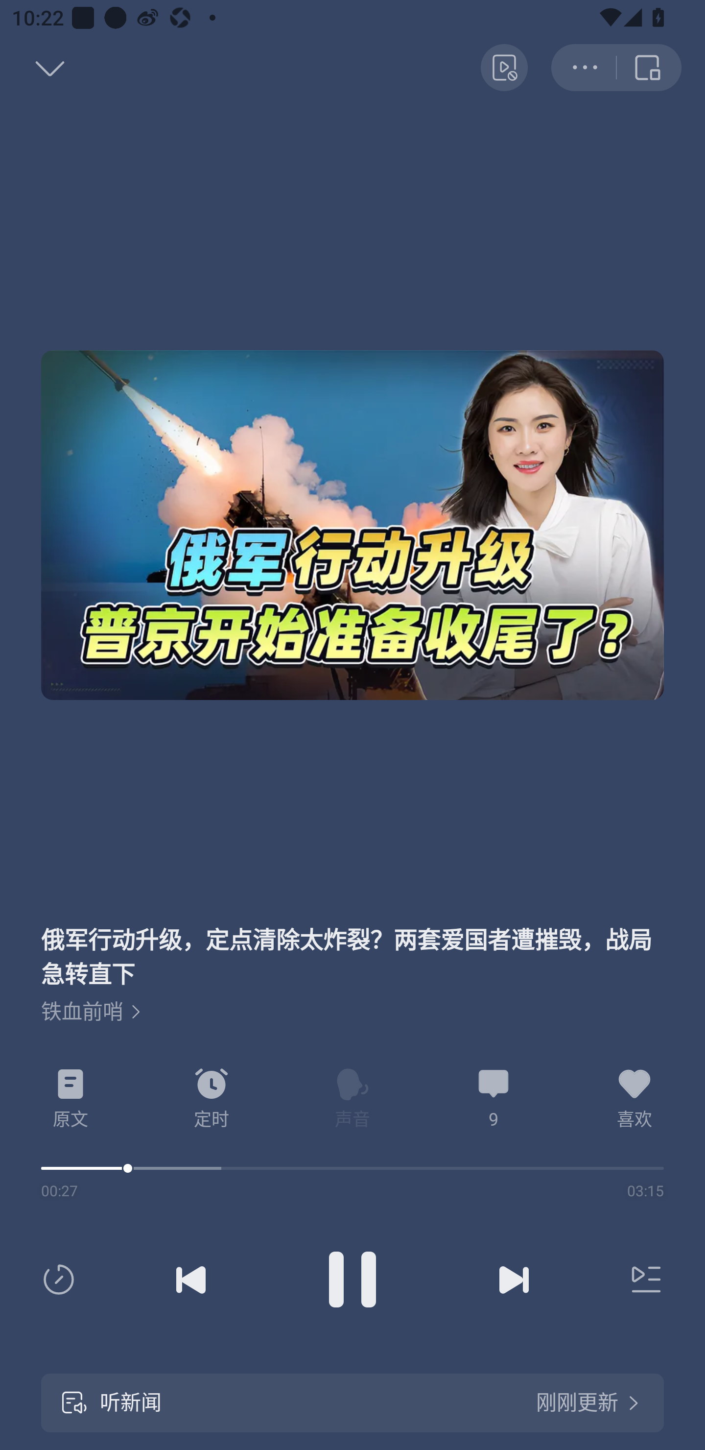 The height and width of the screenshot is (1450, 705). What do you see at coordinates (352, 1099) in the screenshot?
I see `声音，音色按钮 声音` at bounding box center [352, 1099].